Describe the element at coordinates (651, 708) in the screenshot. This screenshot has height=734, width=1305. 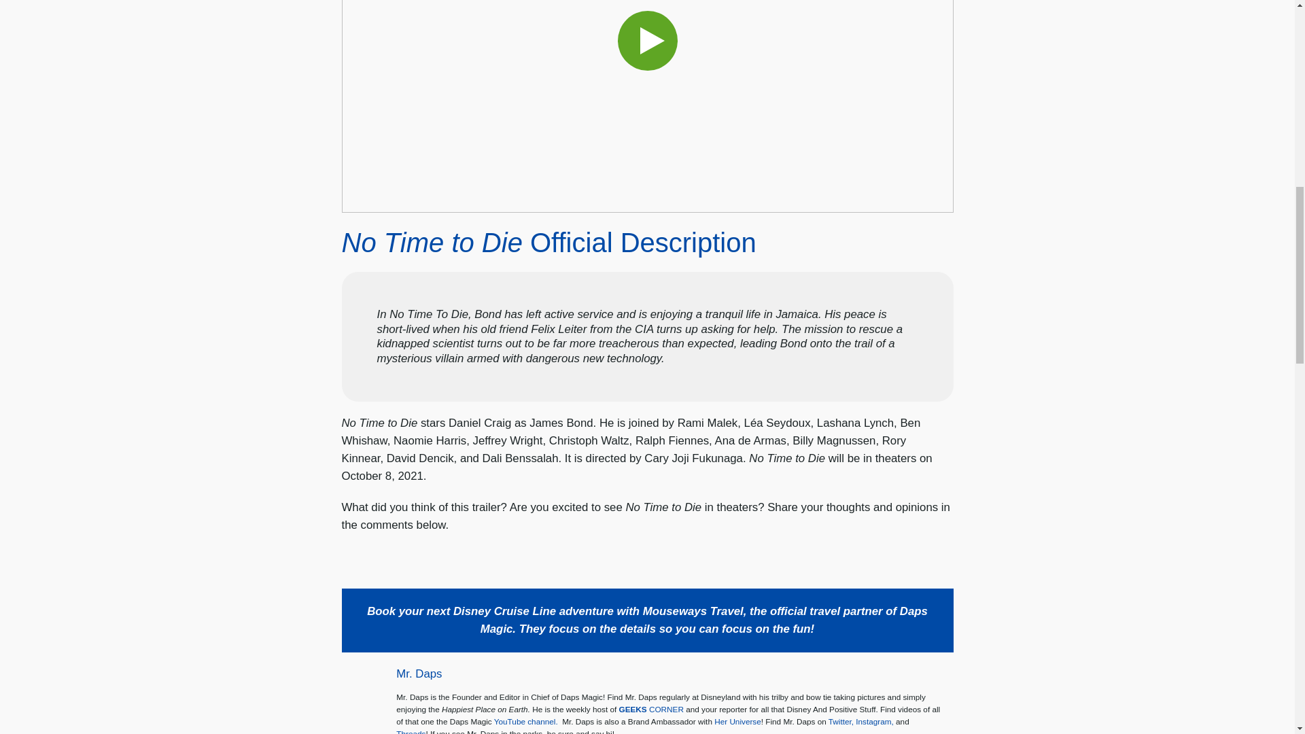
I see `GEEKS CORNER` at that location.